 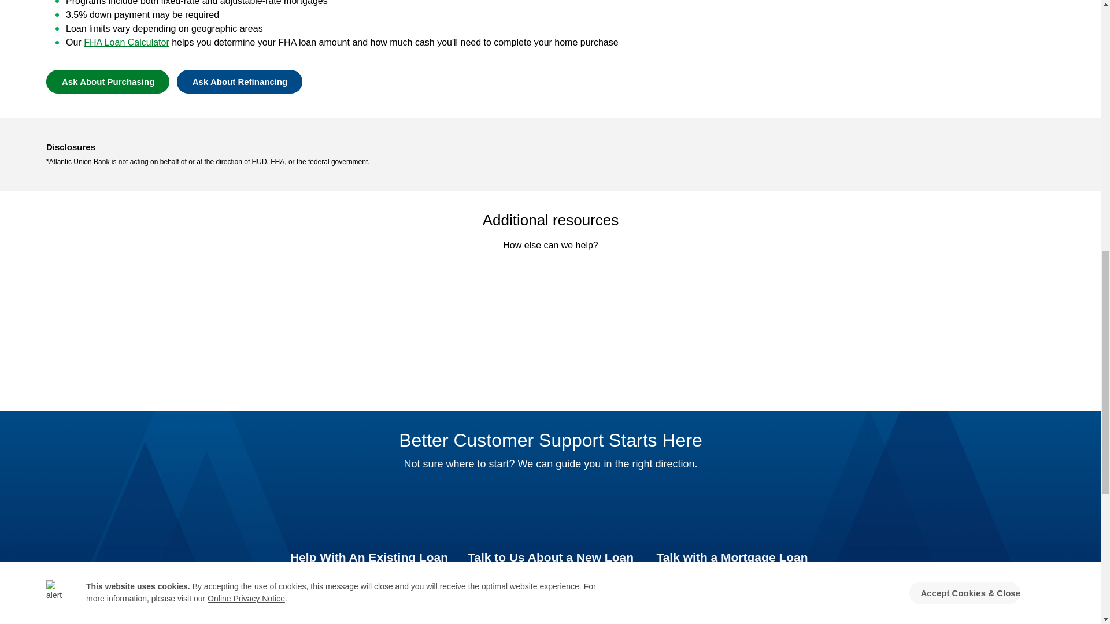 I want to click on Schedule an Appointment, so click(x=732, y=587).